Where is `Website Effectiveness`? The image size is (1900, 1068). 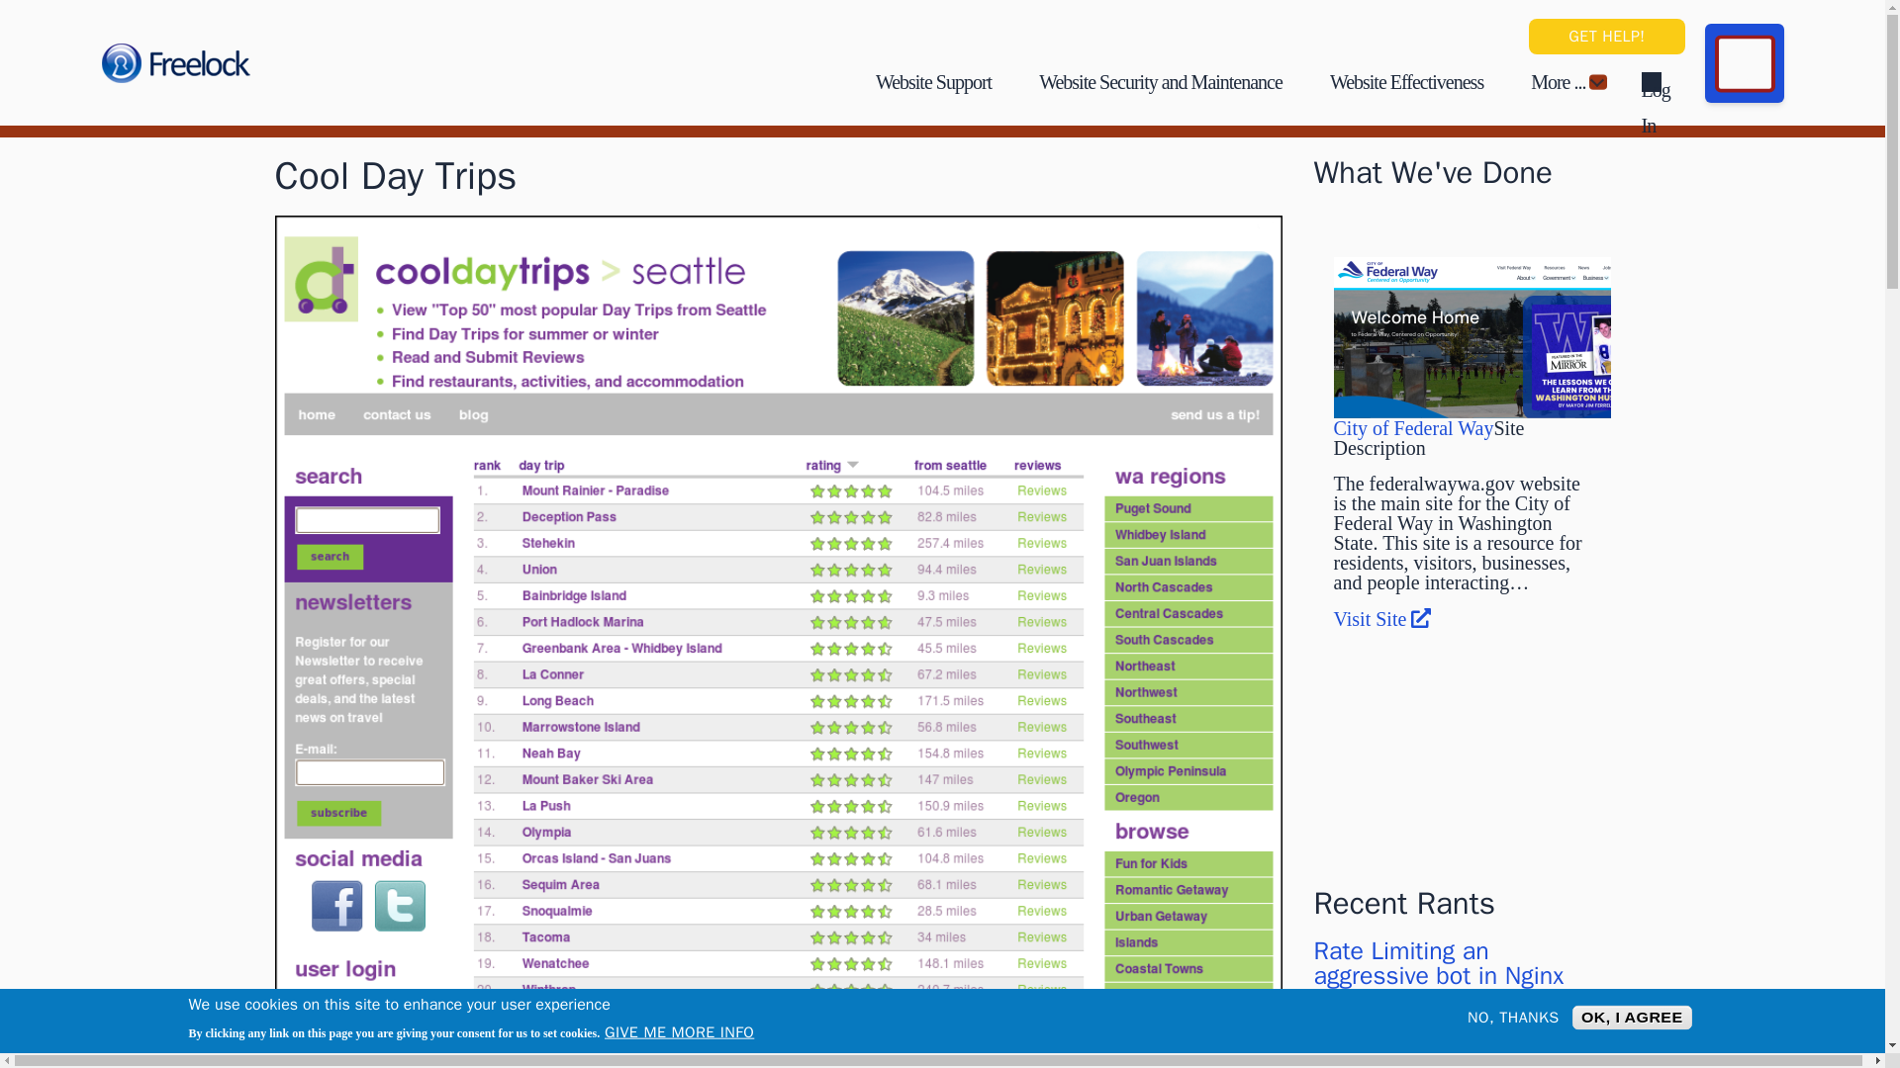
Website Effectiveness is located at coordinates (1407, 81).